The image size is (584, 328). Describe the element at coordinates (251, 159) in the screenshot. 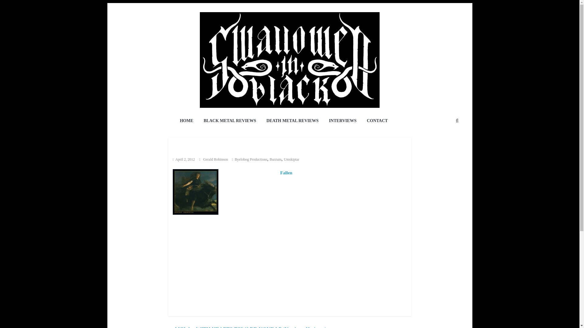

I see `Byelobog Productions` at that location.